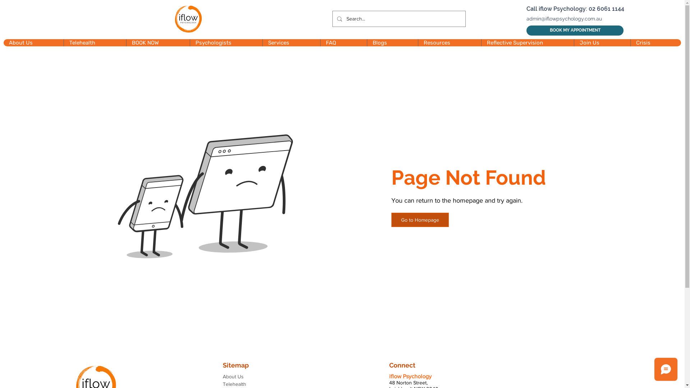 Image resolution: width=690 pixels, height=388 pixels. What do you see at coordinates (188, 19) in the screenshot?
I see `iflow-Psychology-logo` at bounding box center [188, 19].